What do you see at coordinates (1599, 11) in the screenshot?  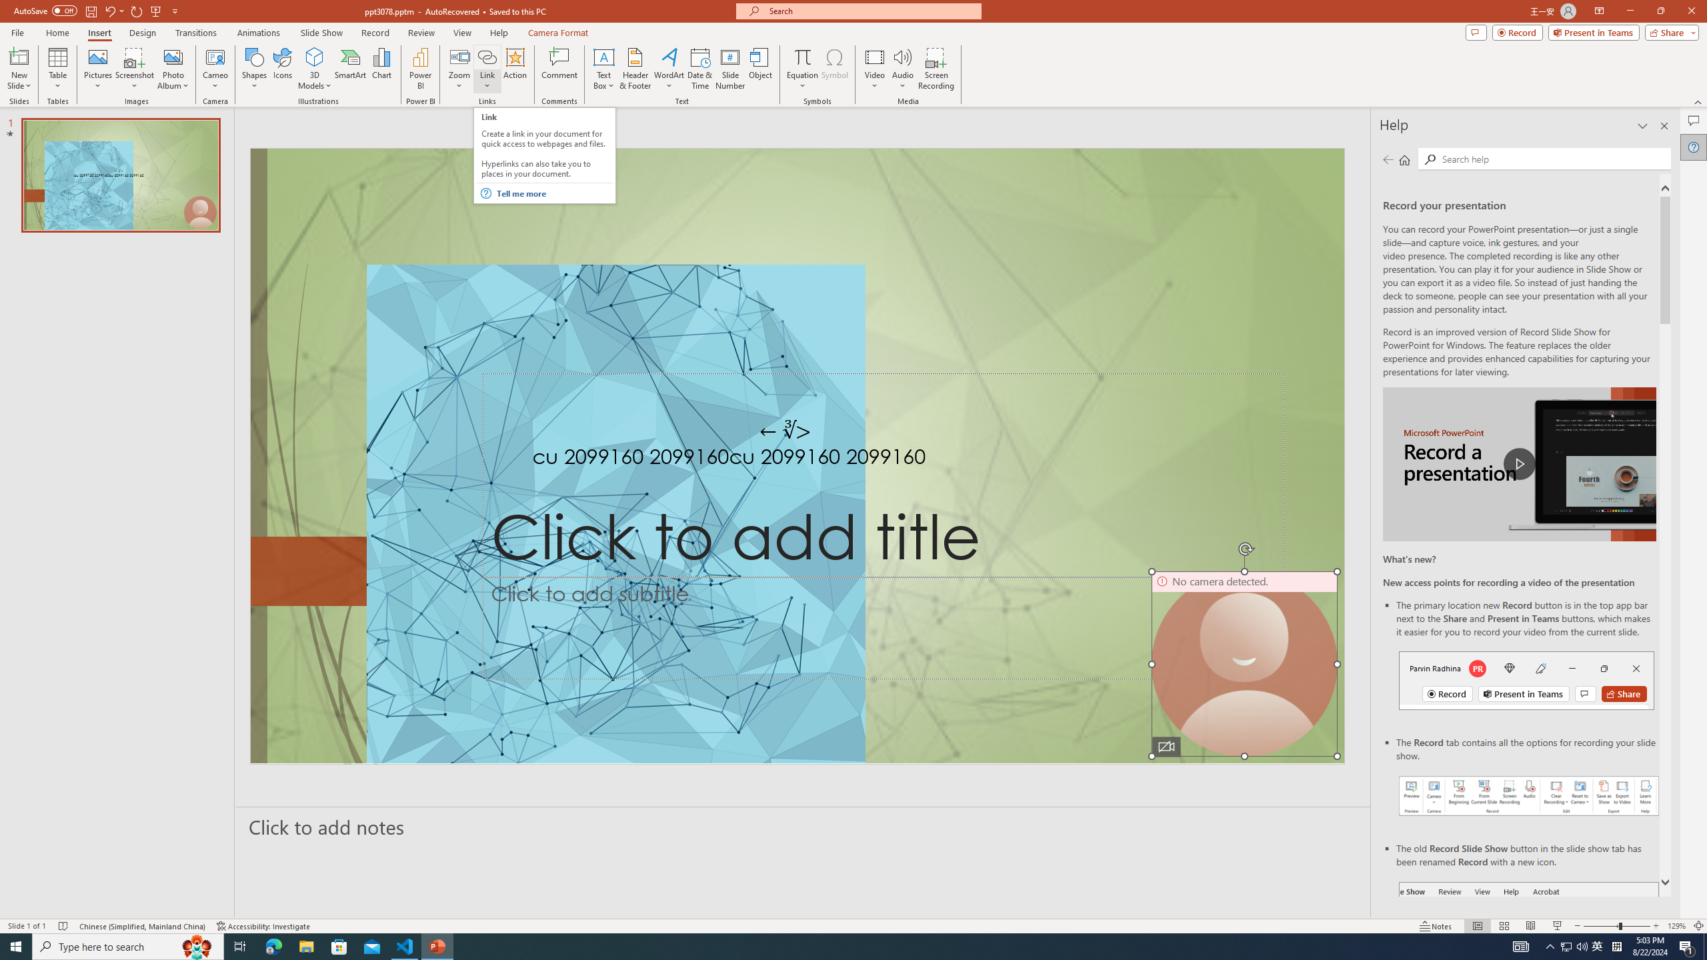 I see `Ribbon Display Options` at bounding box center [1599, 11].